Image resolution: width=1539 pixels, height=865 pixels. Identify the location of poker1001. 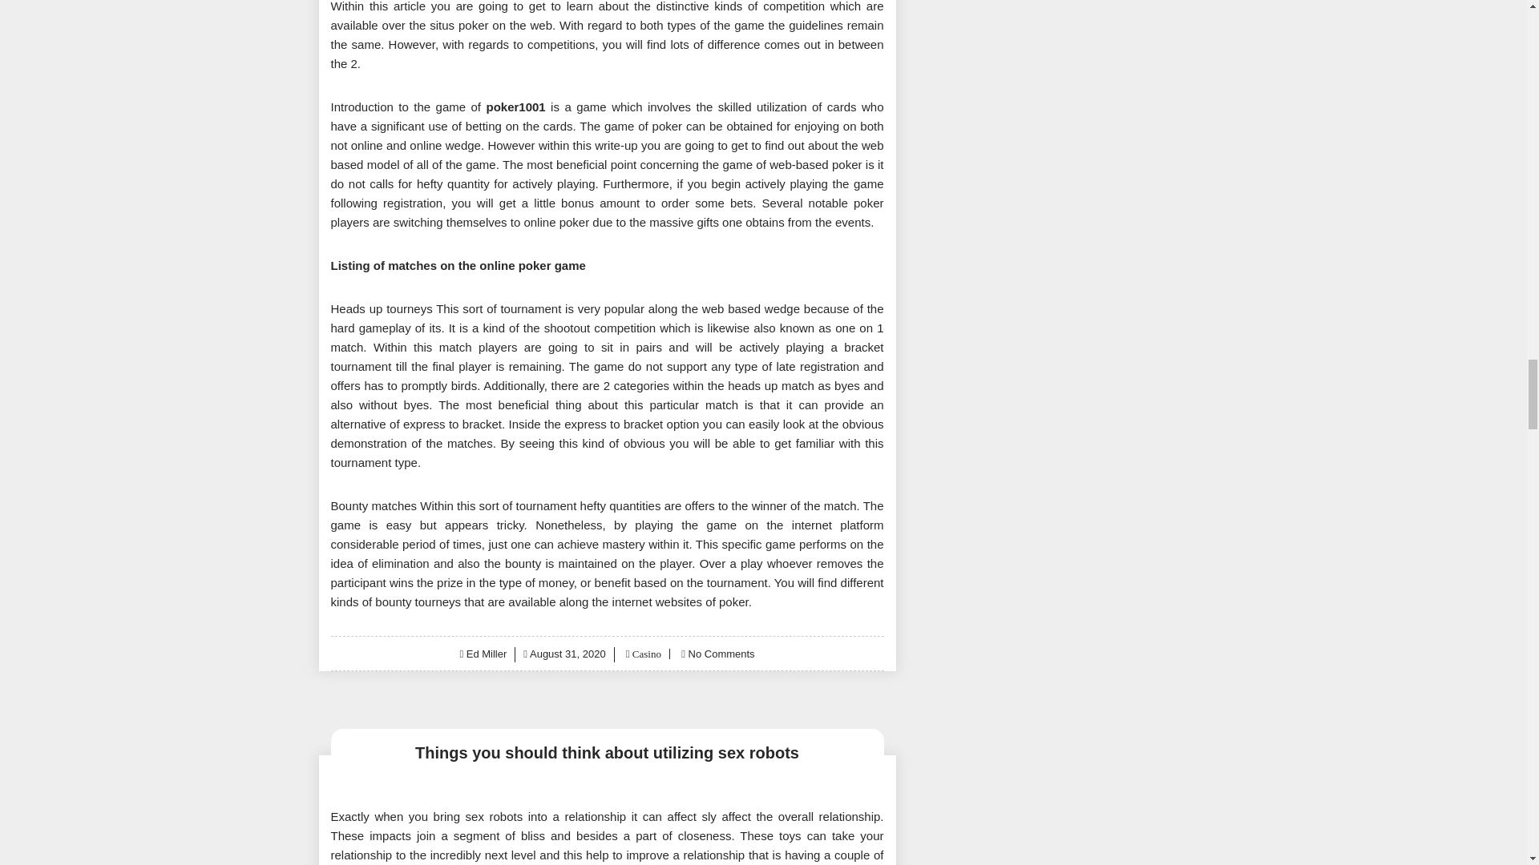
(515, 107).